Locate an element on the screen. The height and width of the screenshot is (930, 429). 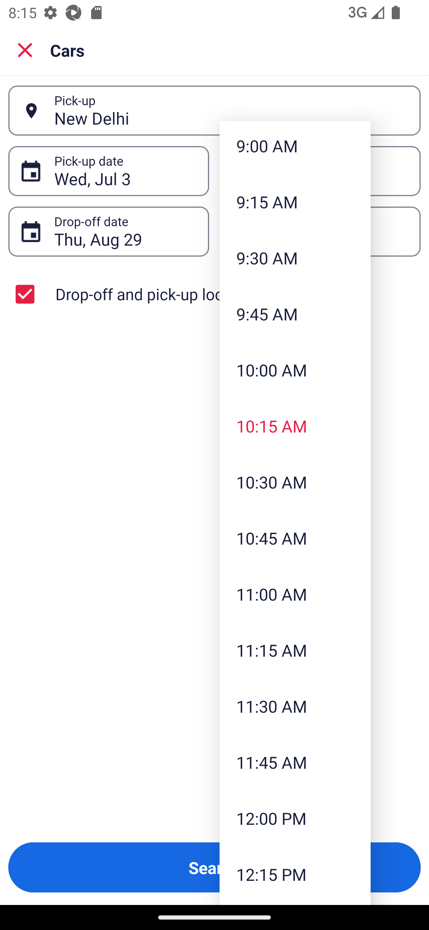
11:45 AM is located at coordinates (295, 762).